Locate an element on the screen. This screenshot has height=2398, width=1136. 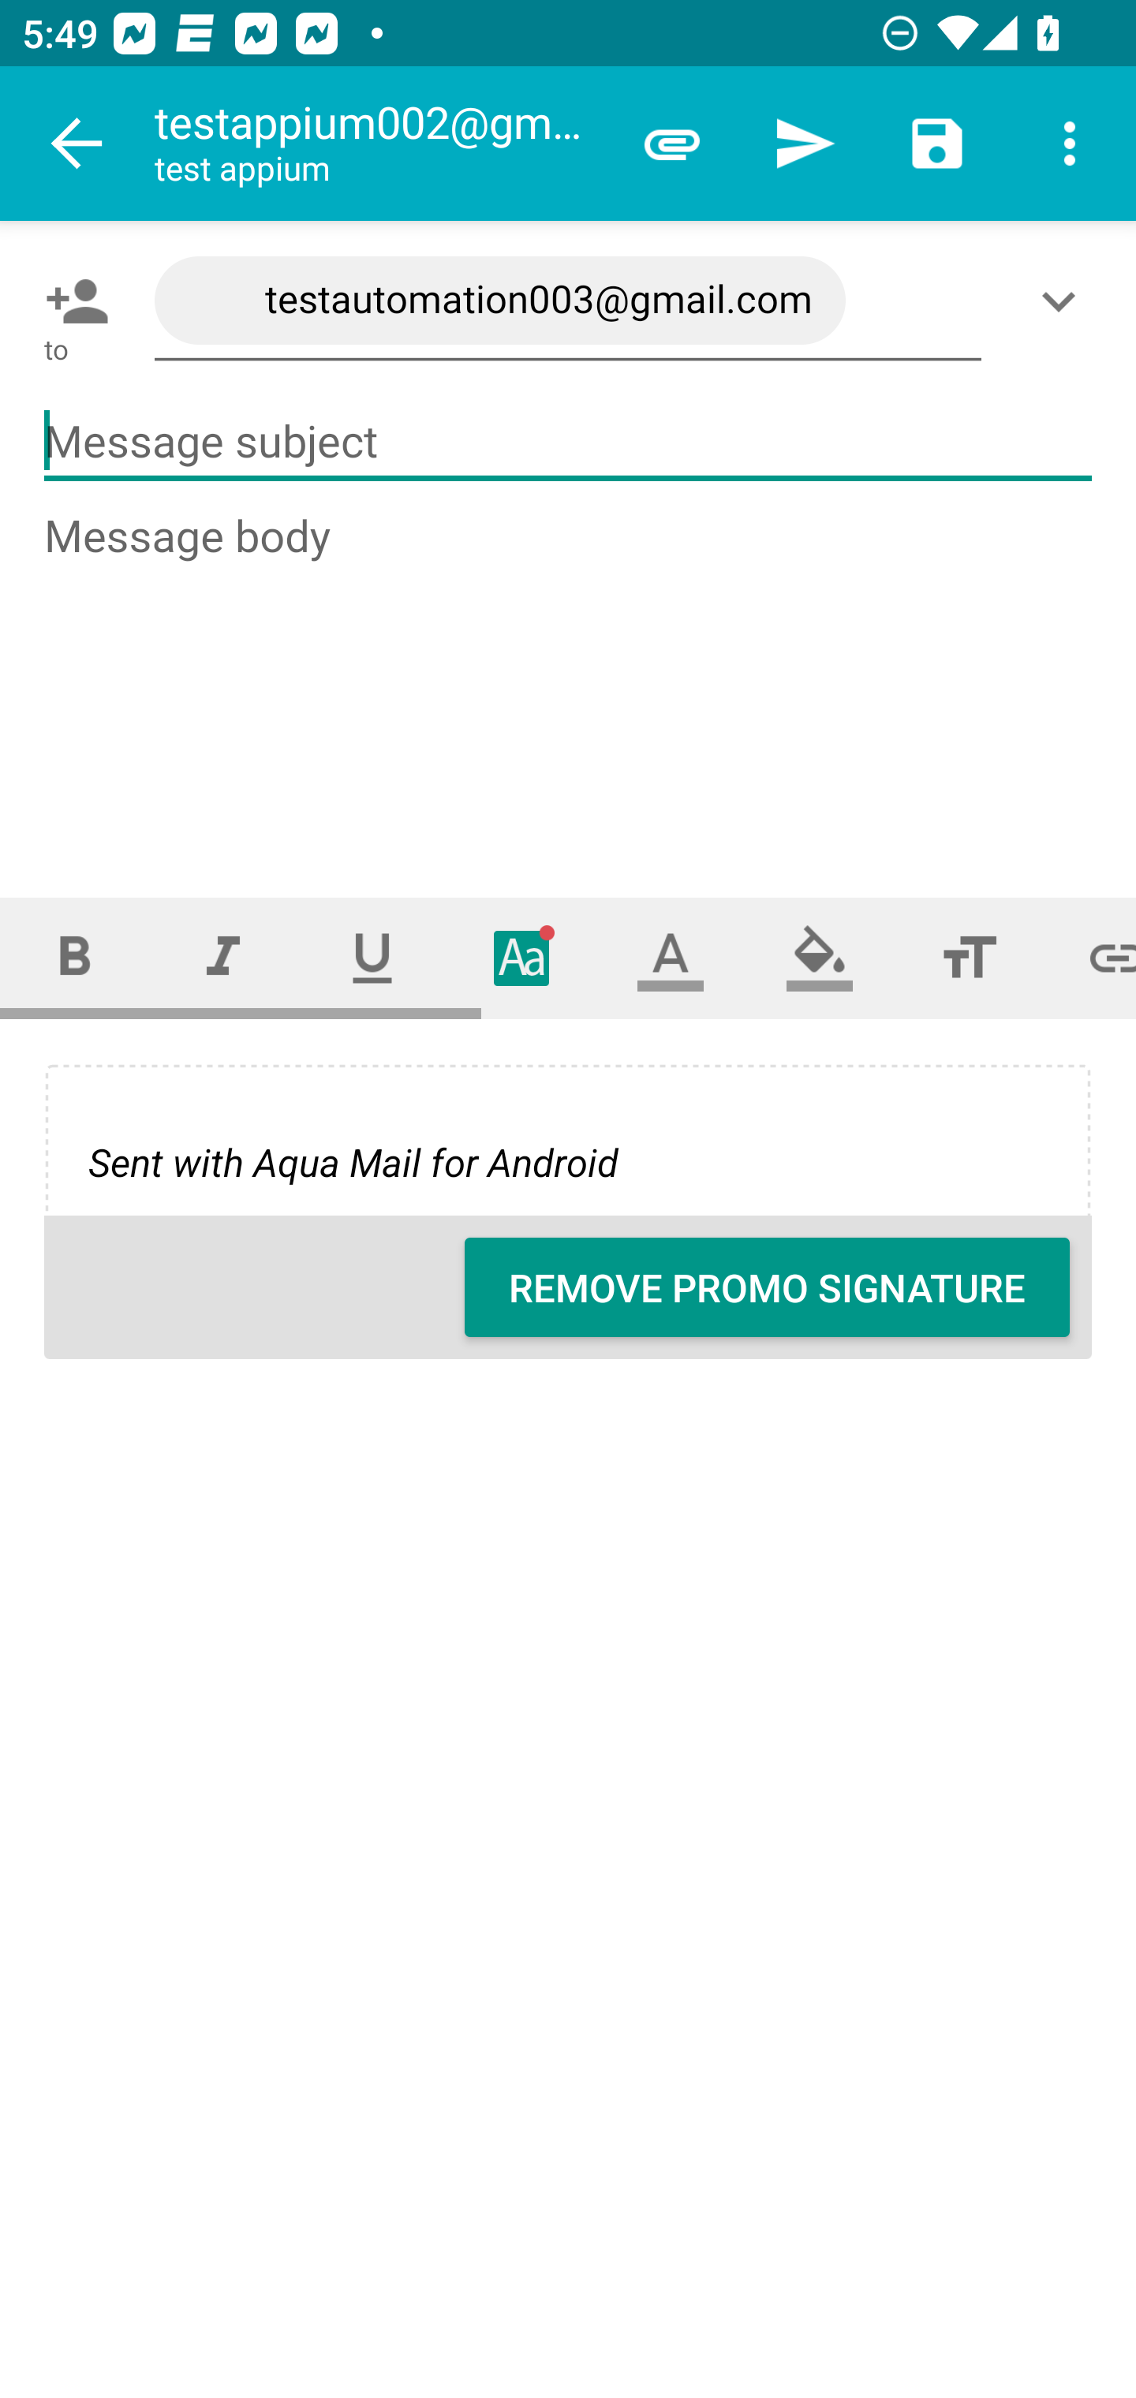
REMOVE PROMO SIGNATURE is located at coordinates (767, 1287).